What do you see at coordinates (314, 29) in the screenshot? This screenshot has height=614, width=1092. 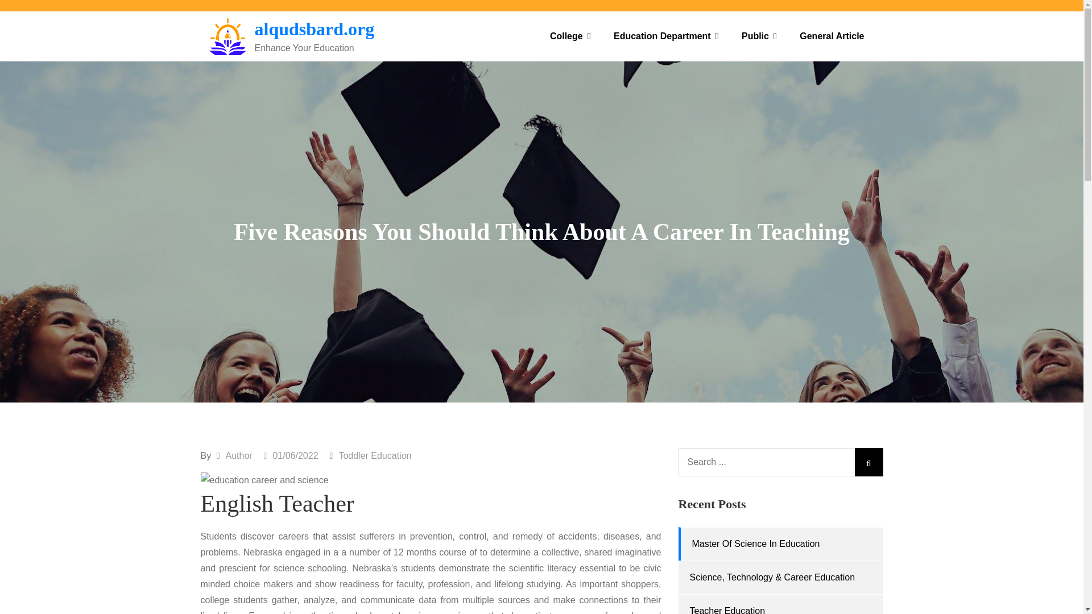 I see `alqudsbard.org` at bounding box center [314, 29].